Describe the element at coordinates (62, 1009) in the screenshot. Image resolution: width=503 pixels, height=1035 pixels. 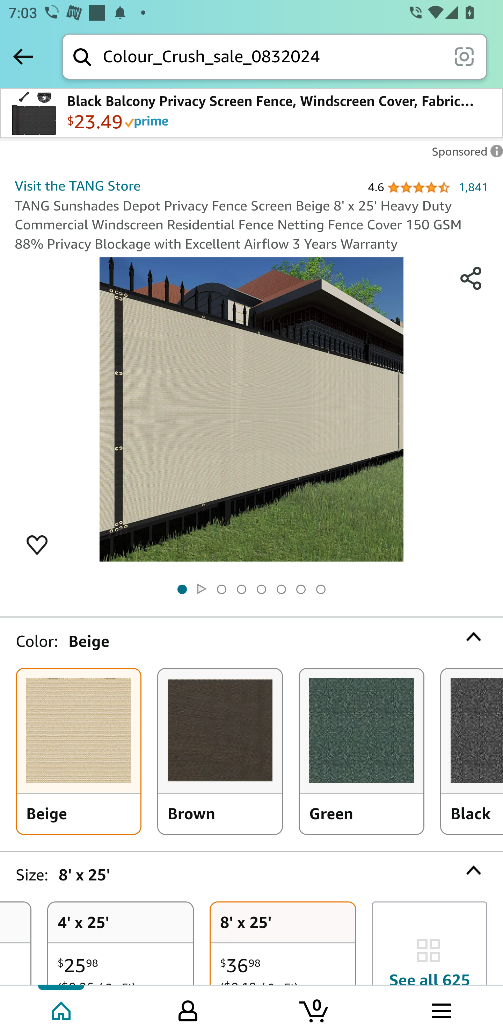
I see `Home Tab 1 of 4` at that location.